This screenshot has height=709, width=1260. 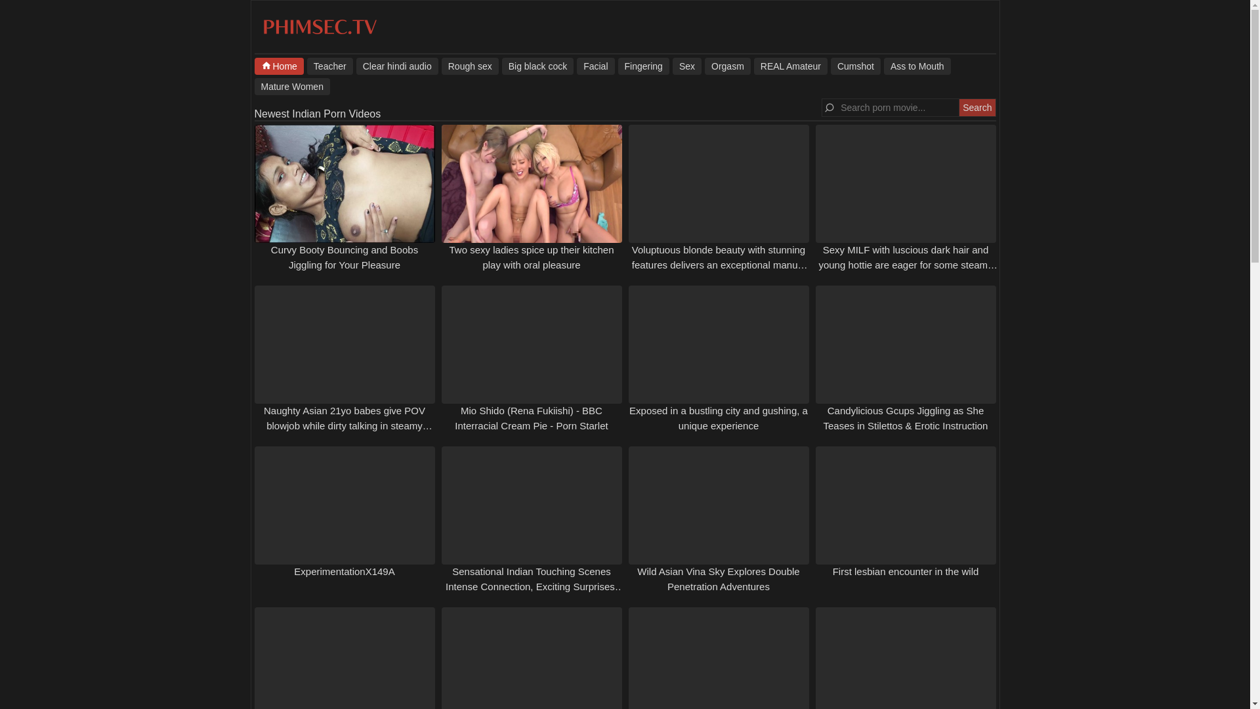 I want to click on Big black cock, so click(x=537, y=66).